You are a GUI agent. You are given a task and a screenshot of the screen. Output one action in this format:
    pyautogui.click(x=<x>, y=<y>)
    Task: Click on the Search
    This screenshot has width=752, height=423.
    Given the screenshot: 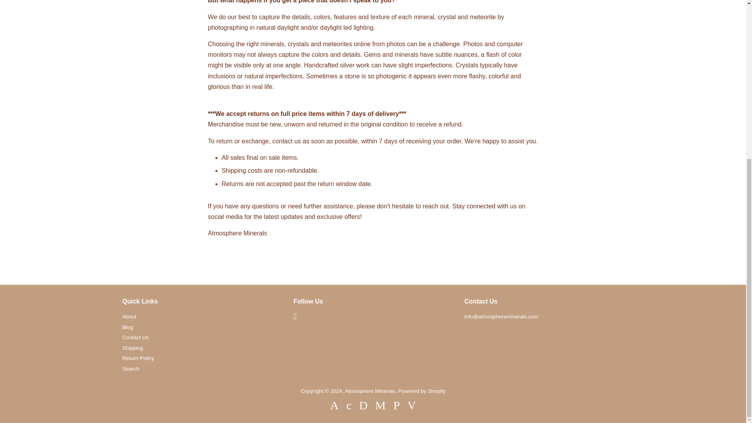 What is the action you would take?
    pyautogui.click(x=130, y=369)
    